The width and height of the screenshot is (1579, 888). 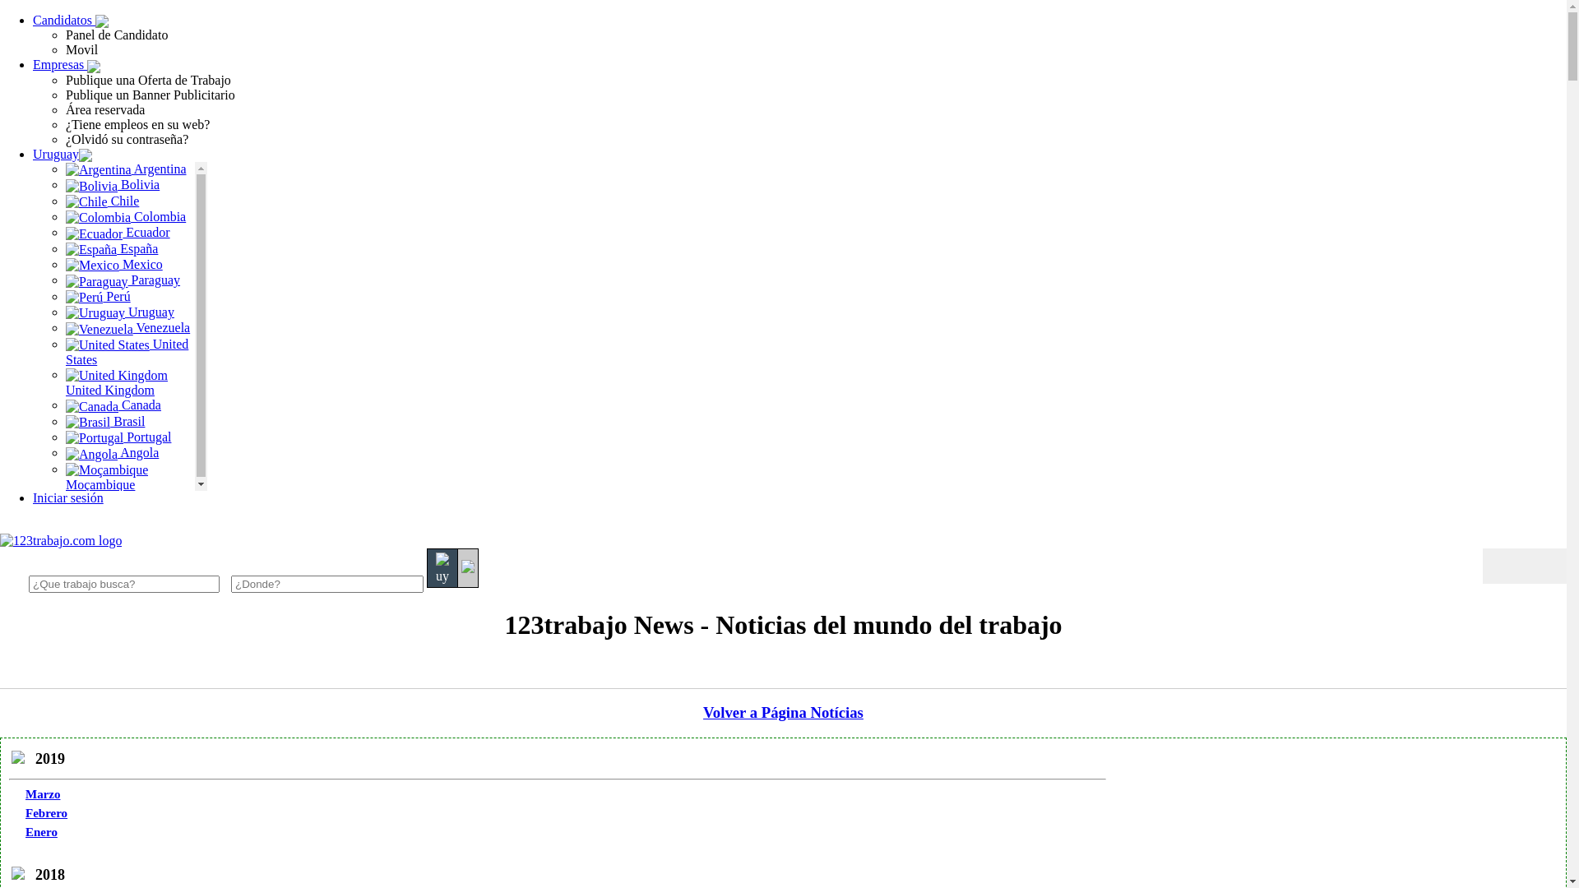 What do you see at coordinates (145, 50) in the screenshot?
I see `Movil` at bounding box center [145, 50].